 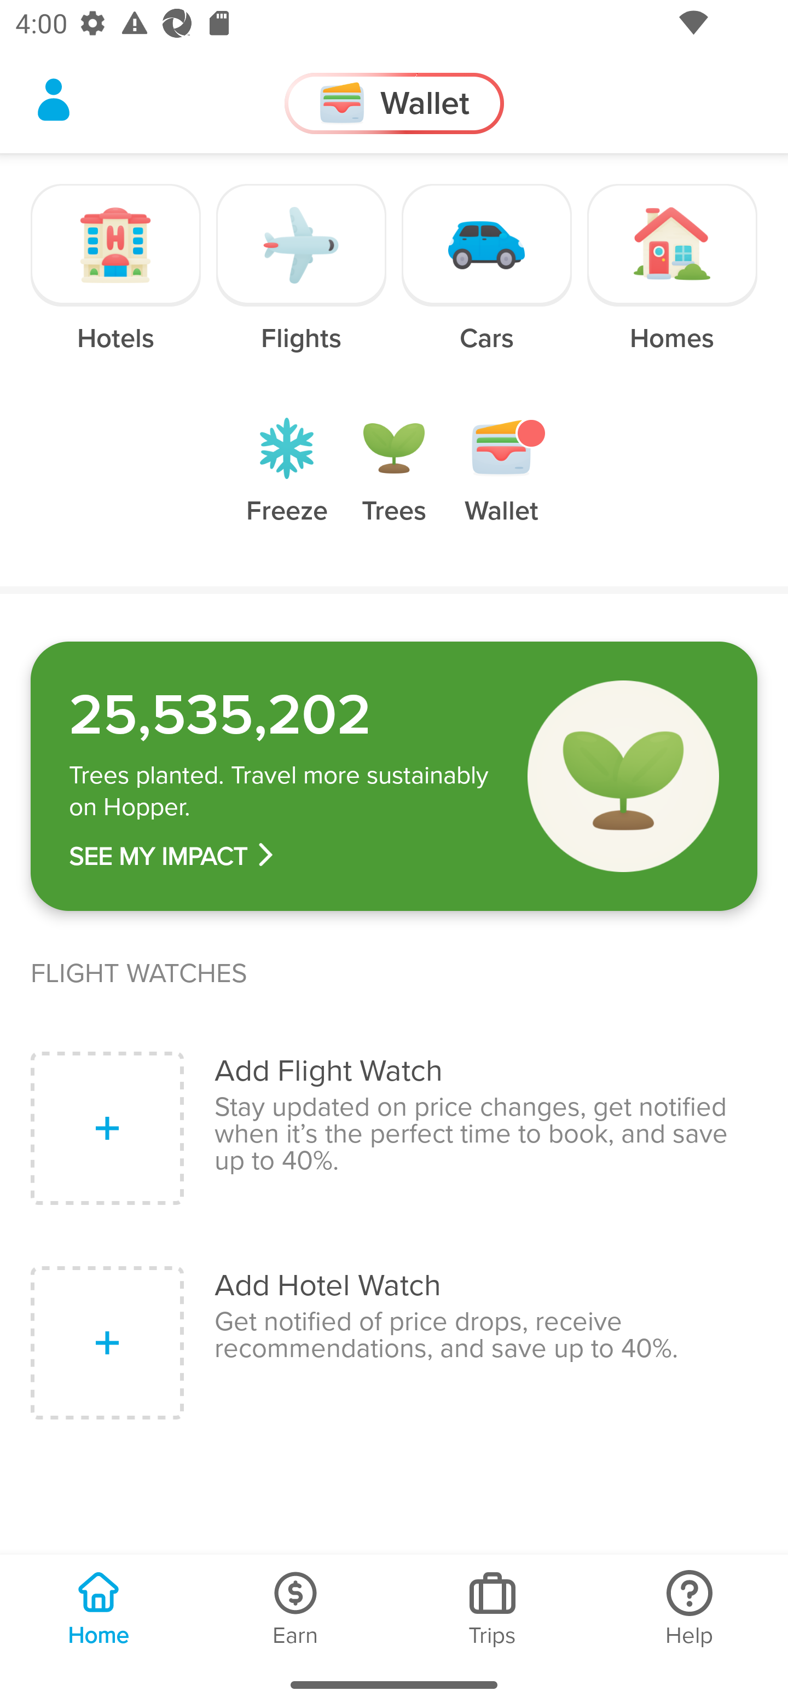 I want to click on Earn, so click(x=296, y=1608).